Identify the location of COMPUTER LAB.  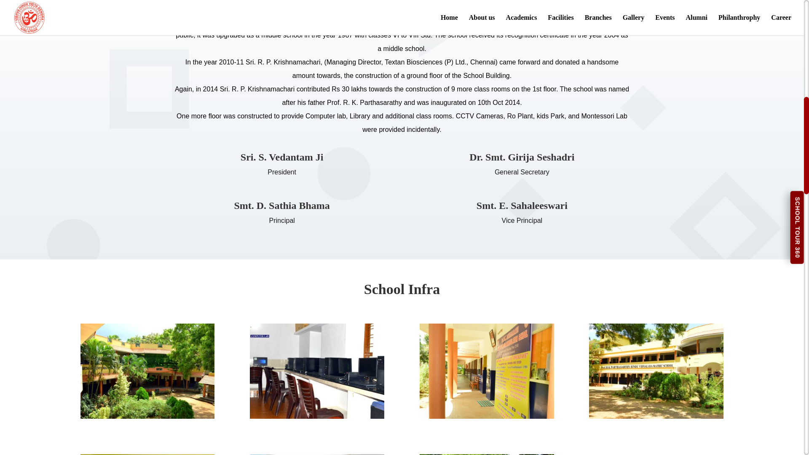
(317, 416).